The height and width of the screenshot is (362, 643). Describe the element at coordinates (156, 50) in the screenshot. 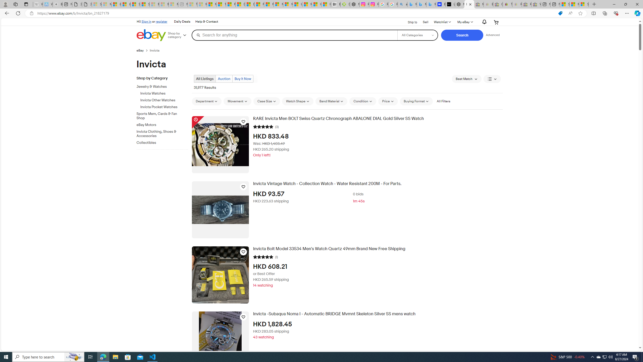

I see `Invicta` at that location.